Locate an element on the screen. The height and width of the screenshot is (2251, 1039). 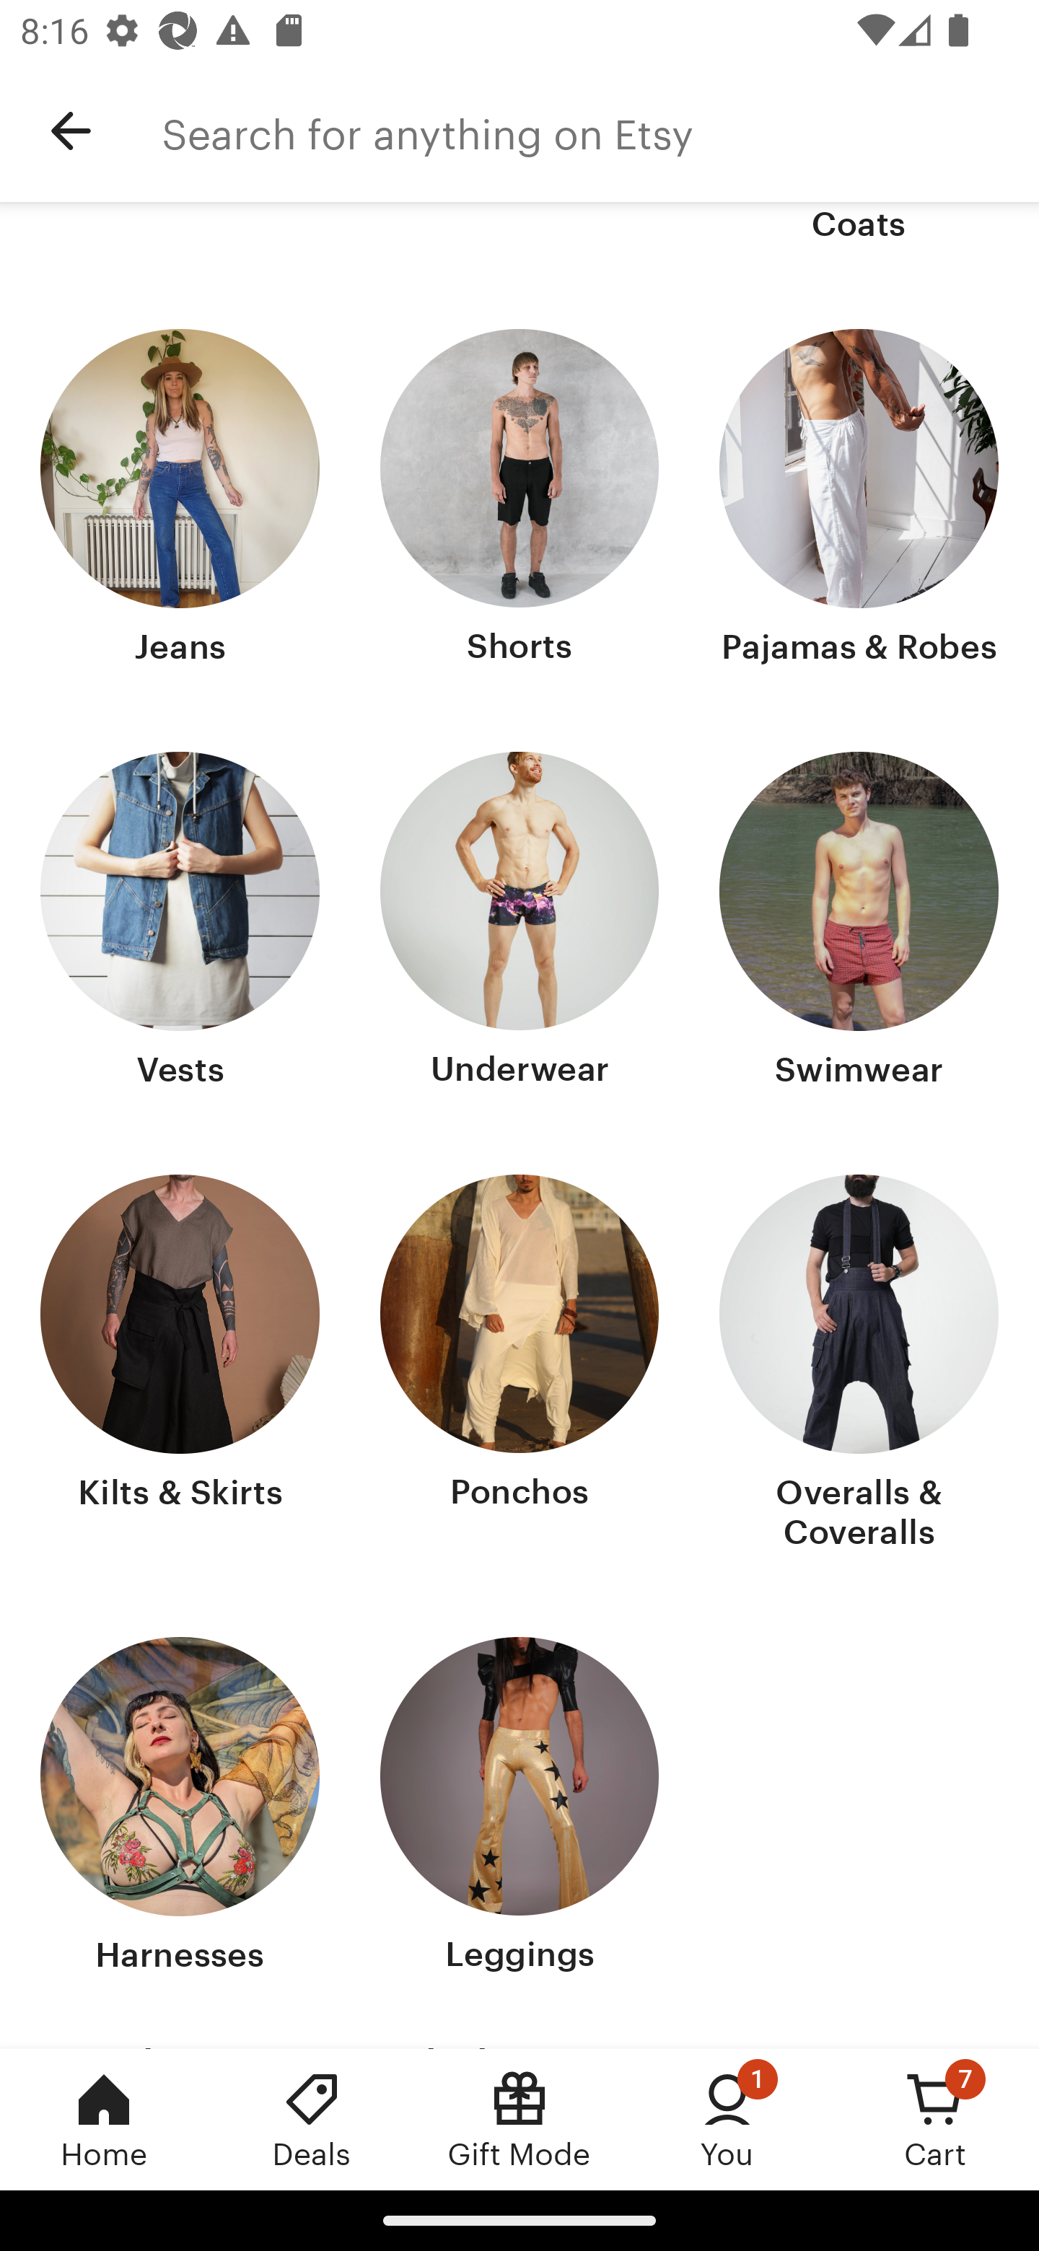
Cart, 7 new notifications Cart is located at coordinates (935, 2119).